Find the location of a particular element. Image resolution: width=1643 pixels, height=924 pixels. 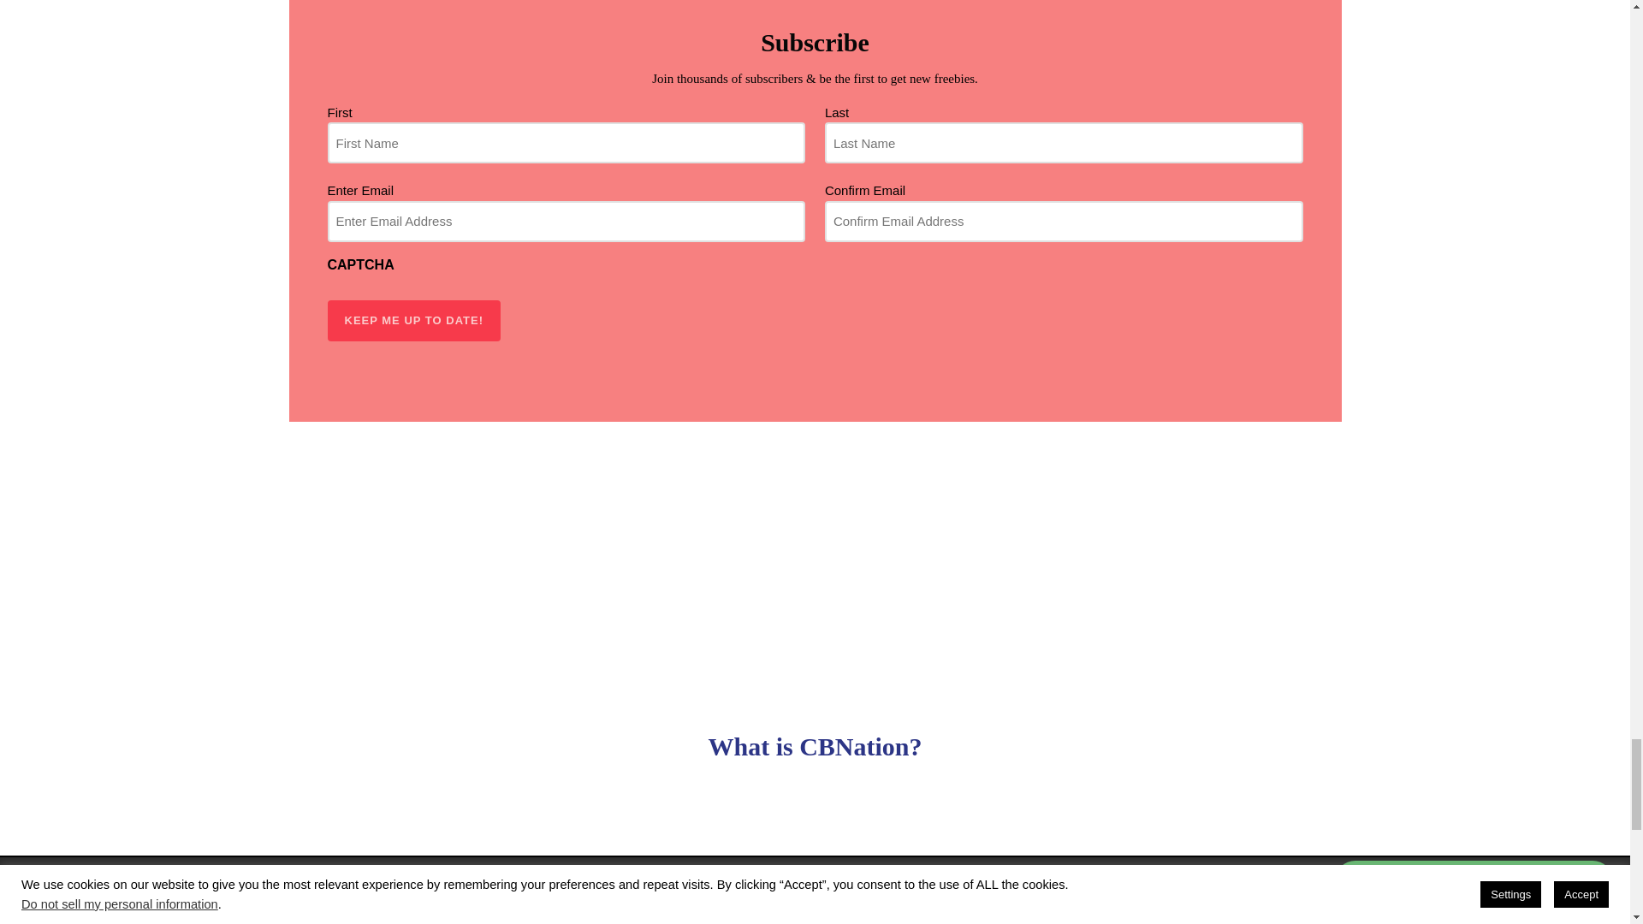

Keep me up to date! is located at coordinates (414, 320).